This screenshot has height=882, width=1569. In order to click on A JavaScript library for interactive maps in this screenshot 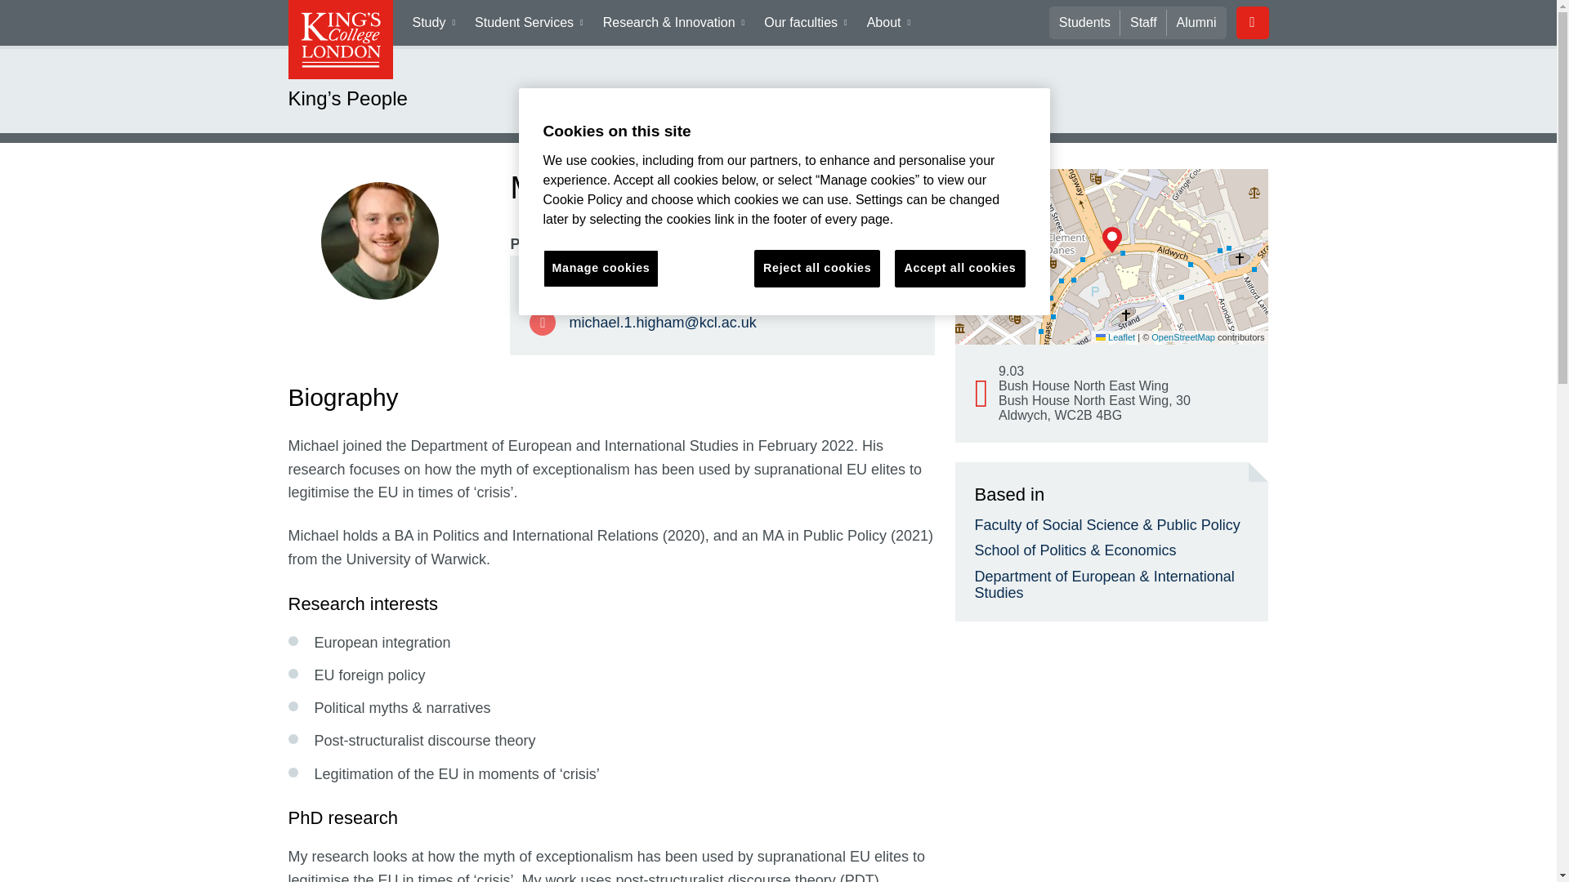, I will do `click(1115, 337)`.